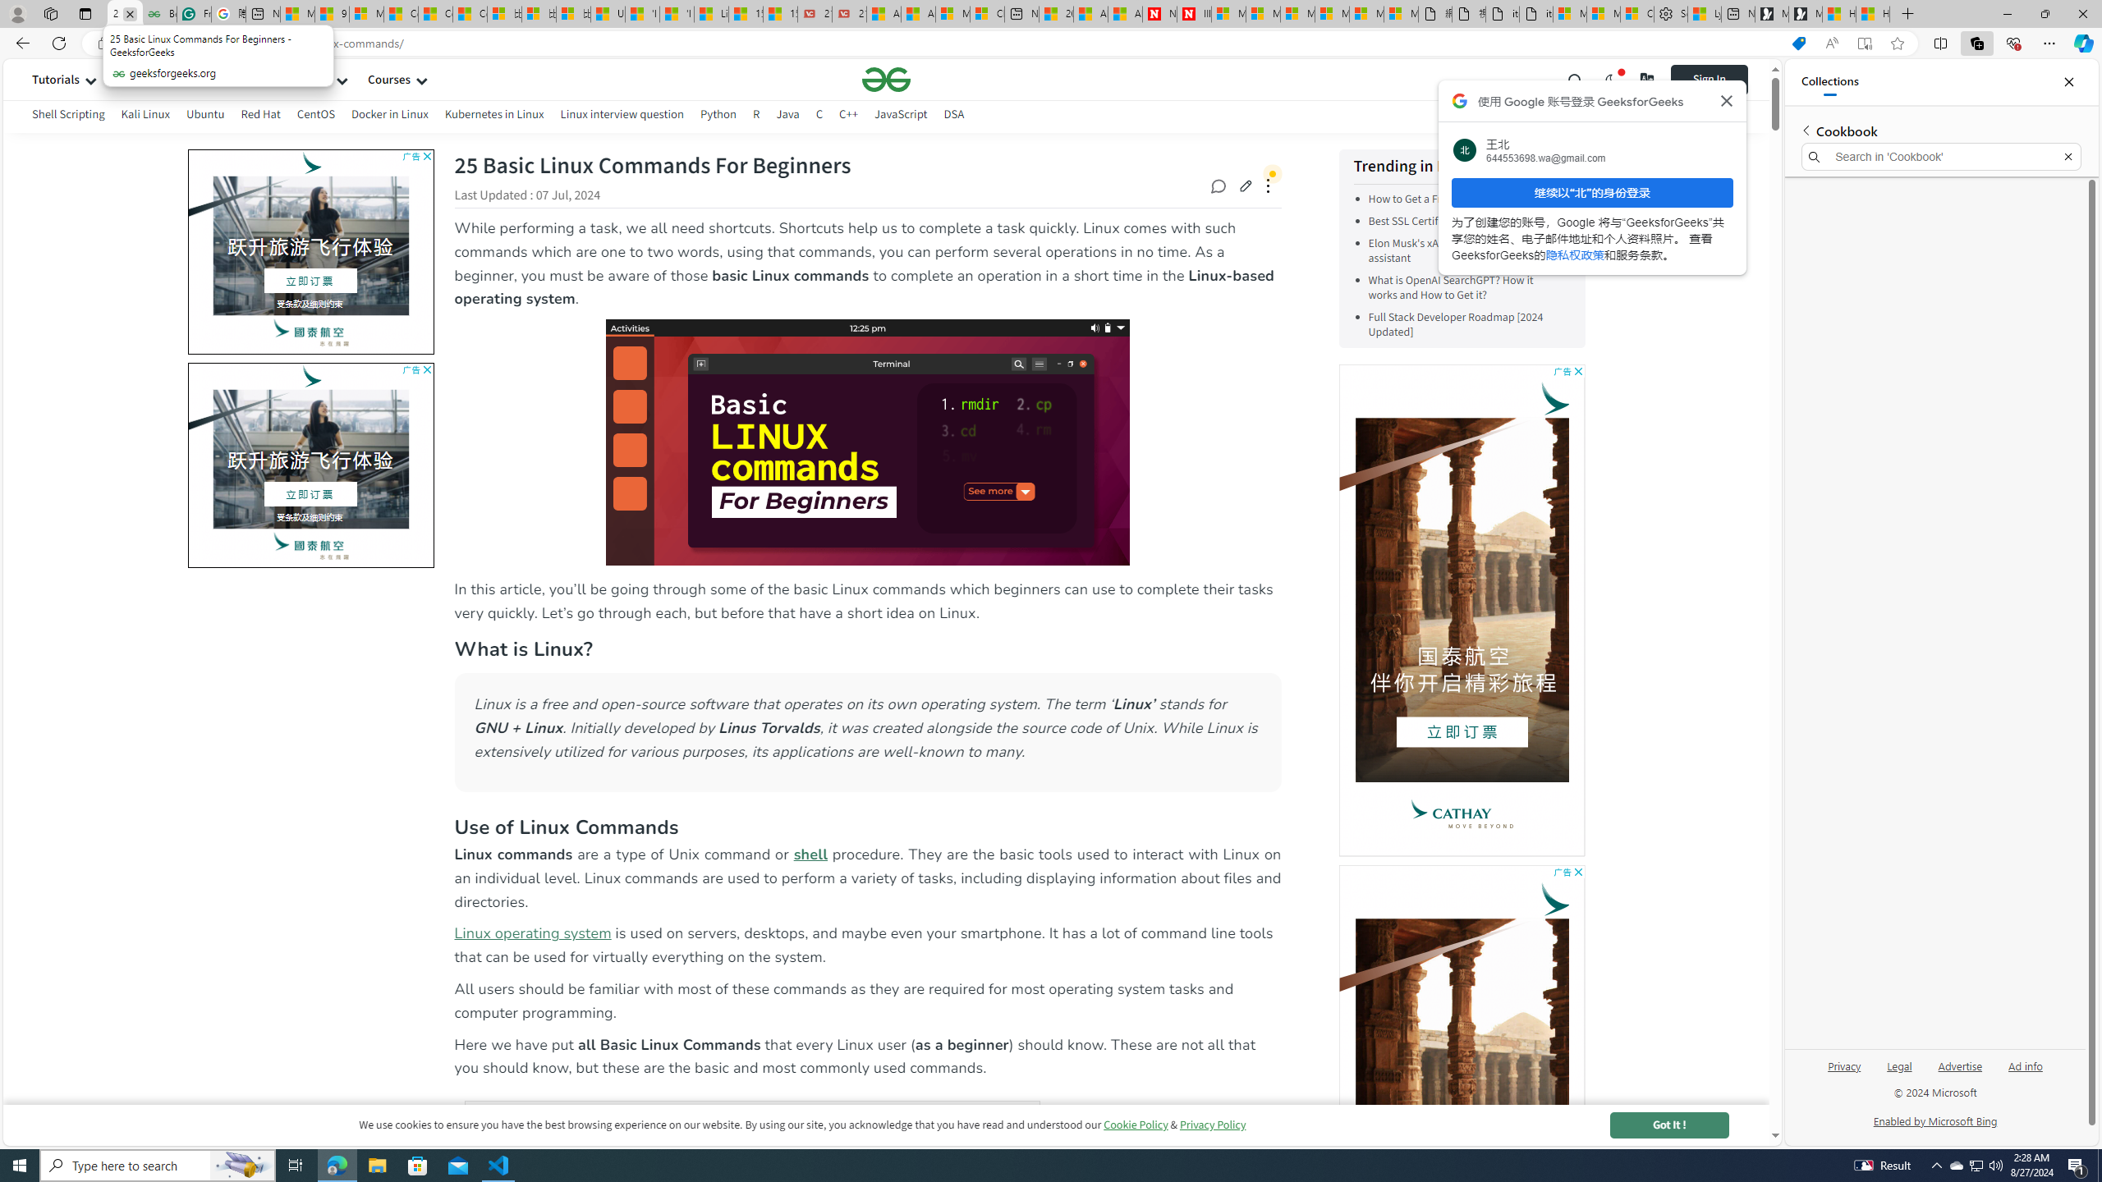 The height and width of the screenshot is (1182, 2102). What do you see at coordinates (1898, 1072) in the screenshot?
I see `Legal` at bounding box center [1898, 1072].